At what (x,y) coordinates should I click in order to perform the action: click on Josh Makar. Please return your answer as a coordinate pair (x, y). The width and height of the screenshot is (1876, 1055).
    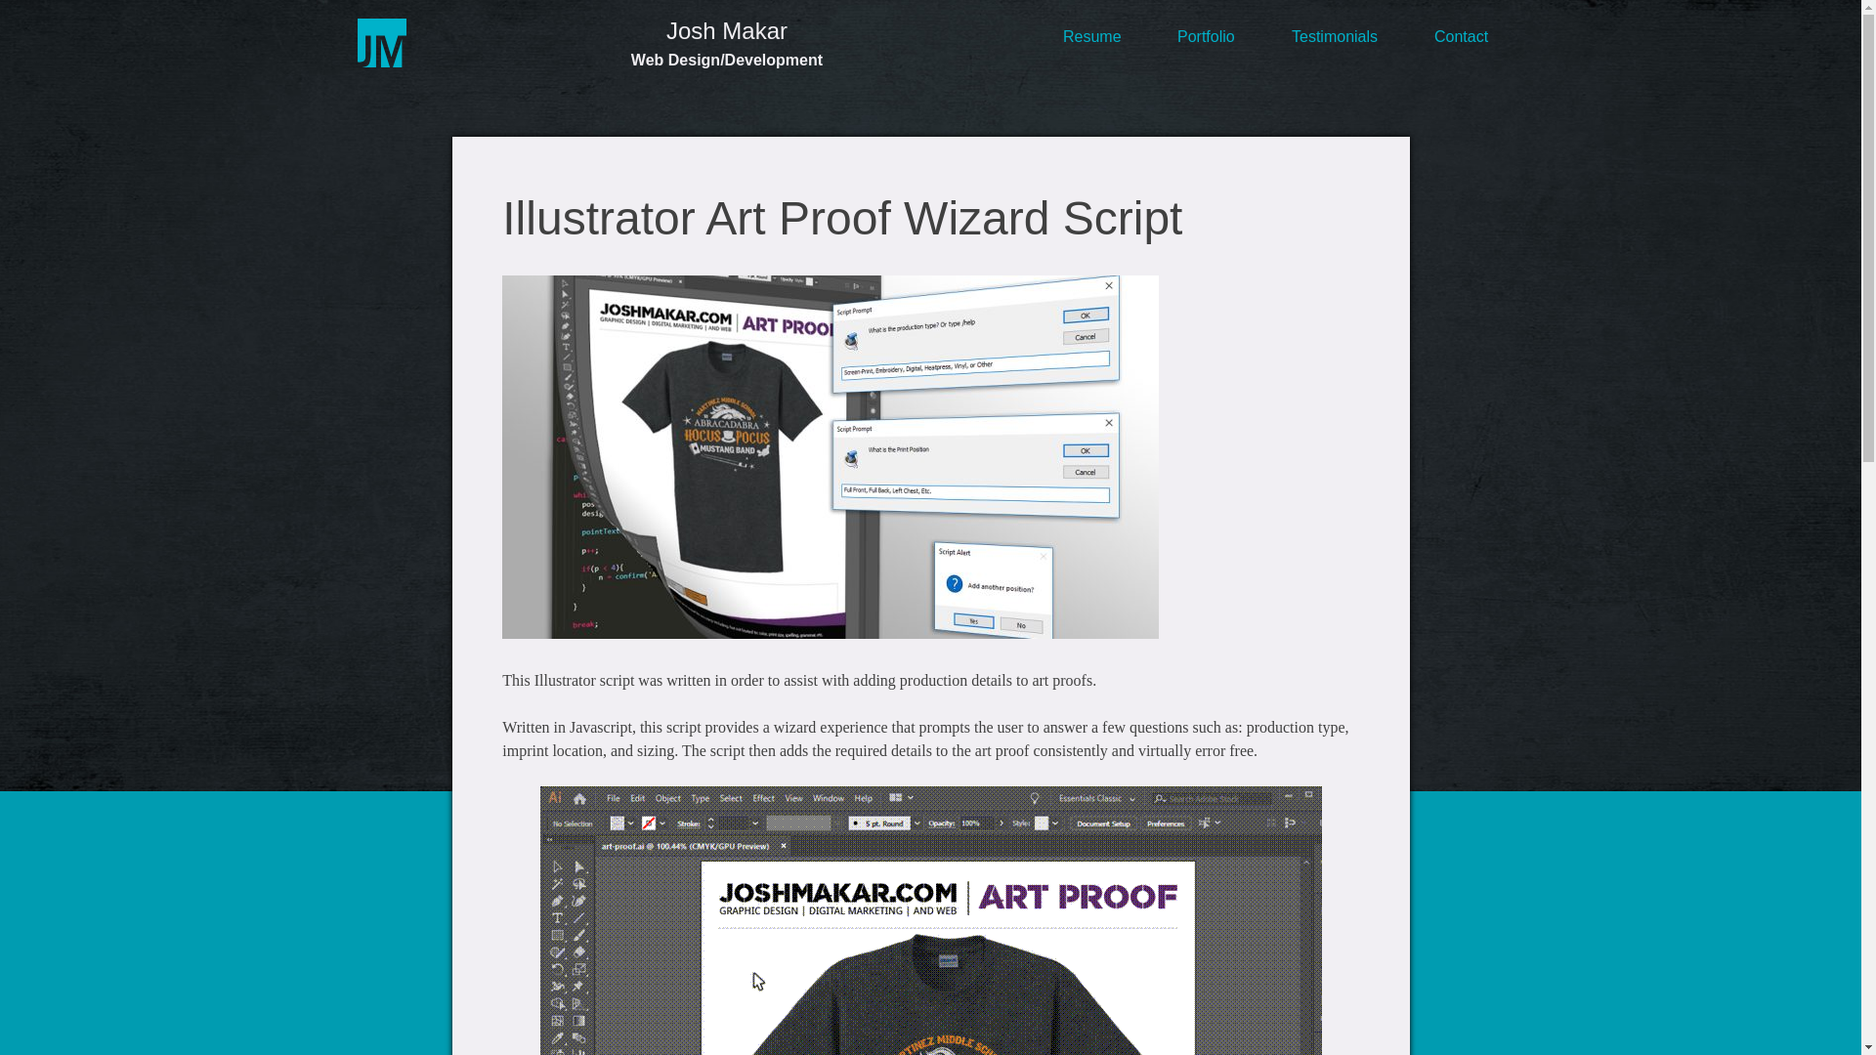
    Looking at the image, I should click on (727, 31).